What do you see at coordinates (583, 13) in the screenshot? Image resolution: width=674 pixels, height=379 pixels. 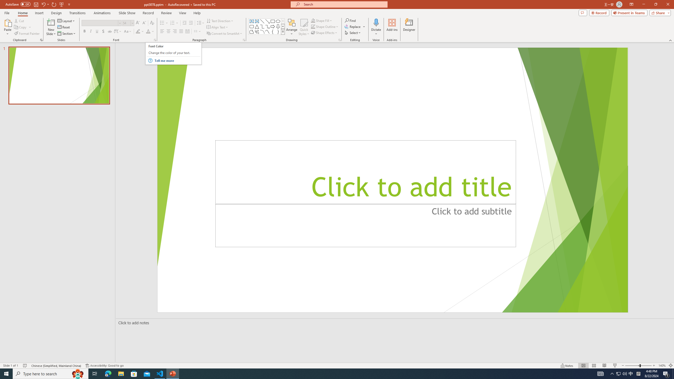 I see `Comments` at bounding box center [583, 13].